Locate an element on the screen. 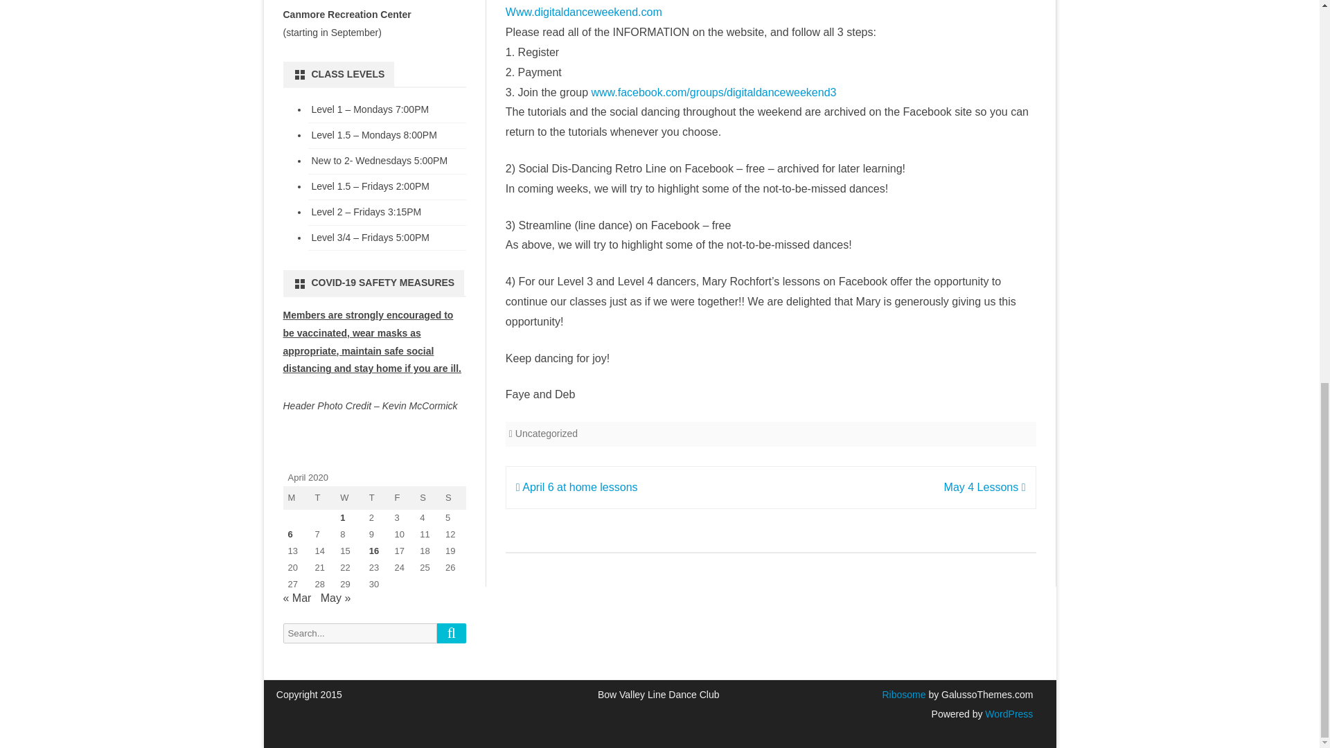 The width and height of the screenshot is (1330, 748). Sunday is located at coordinates (453, 497).